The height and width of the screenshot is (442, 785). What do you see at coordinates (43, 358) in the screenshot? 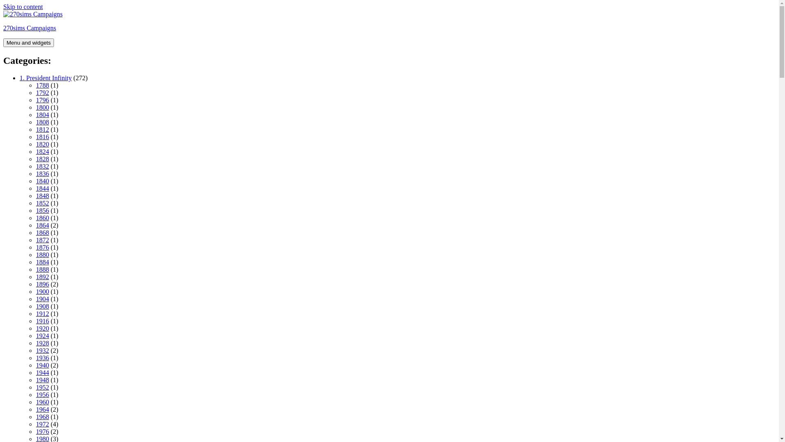
I see `1936` at bounding box center [43, 358].